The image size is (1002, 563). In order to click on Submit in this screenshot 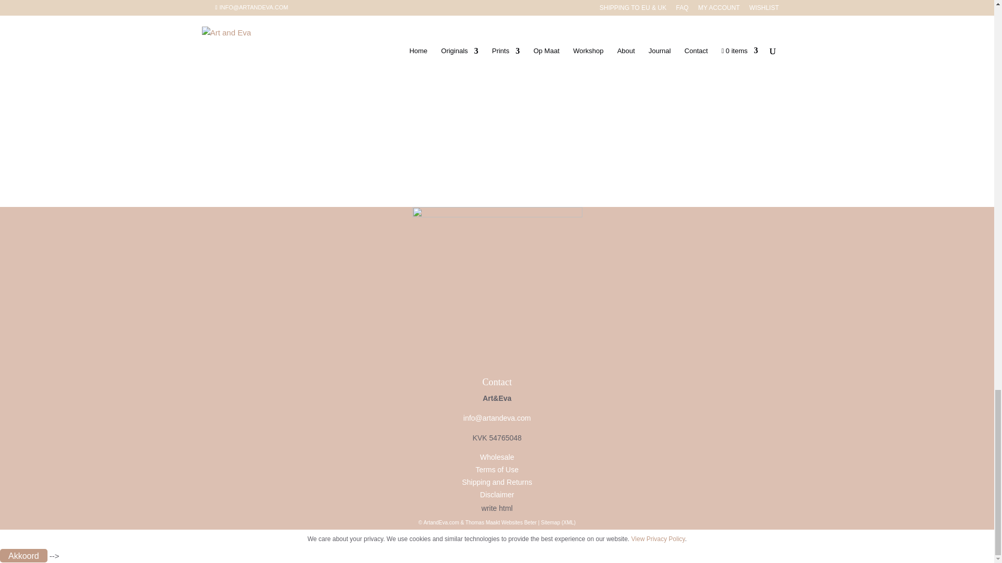, I will do `click(236, 70)`.